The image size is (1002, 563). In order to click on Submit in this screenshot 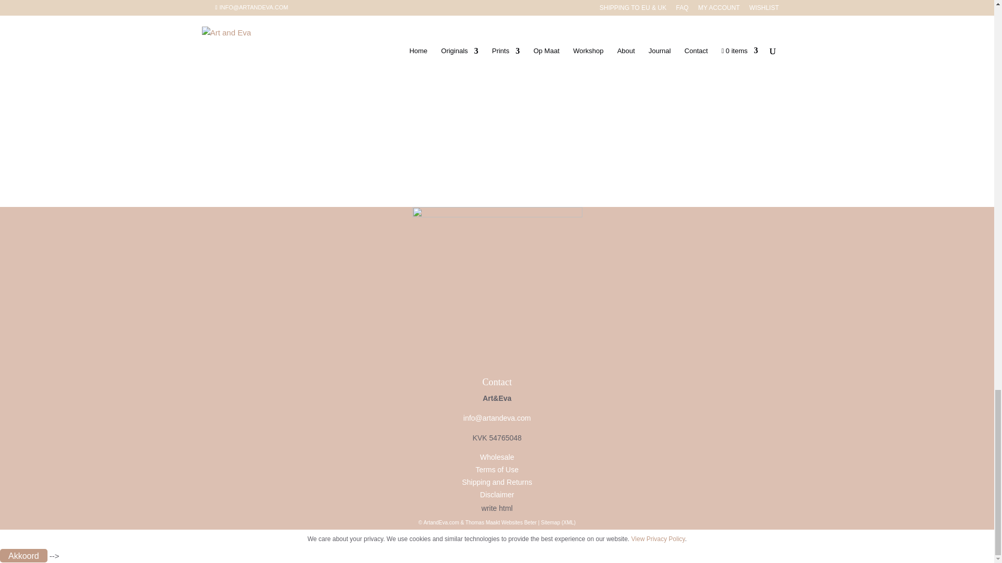, I will do `click(236, 70)`.